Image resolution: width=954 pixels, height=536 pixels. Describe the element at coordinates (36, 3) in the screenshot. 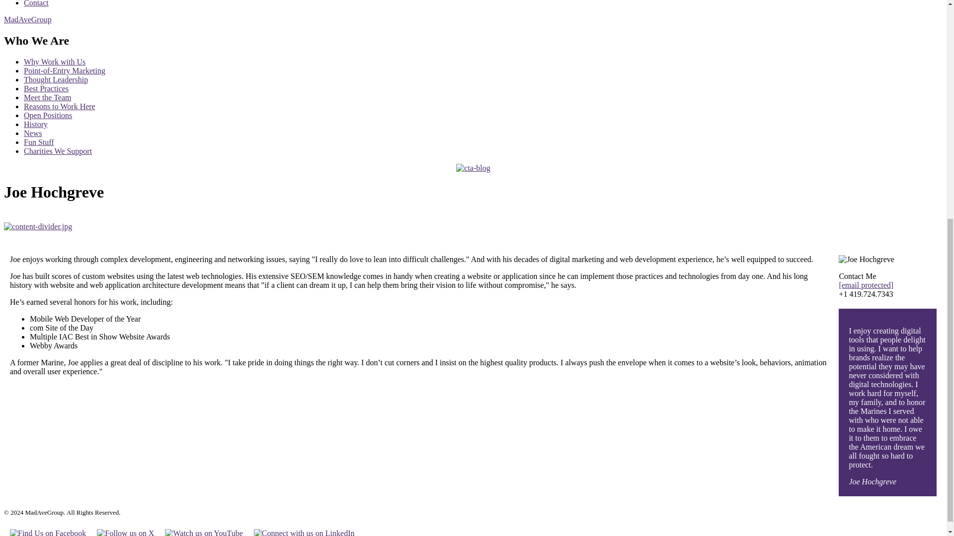

I see `Contact` at that location.